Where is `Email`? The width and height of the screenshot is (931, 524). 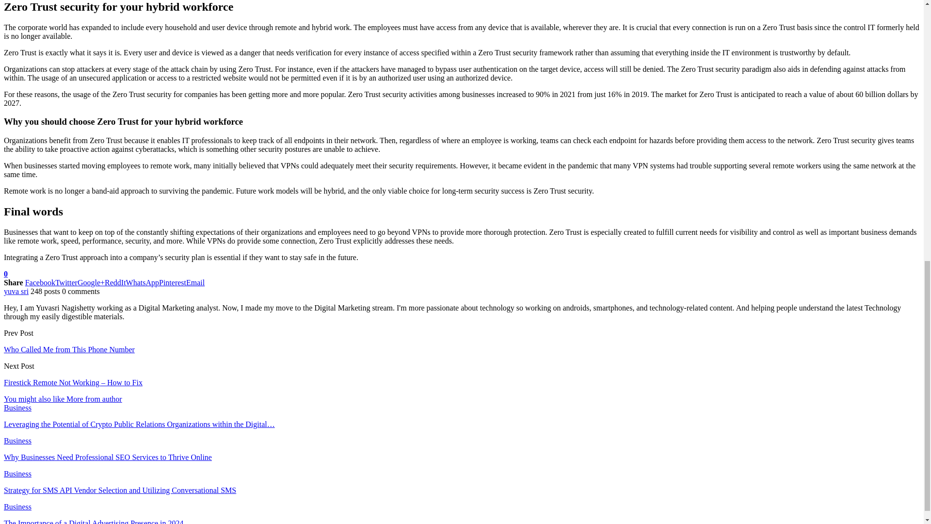
Email is located at coordinates (195, 282).